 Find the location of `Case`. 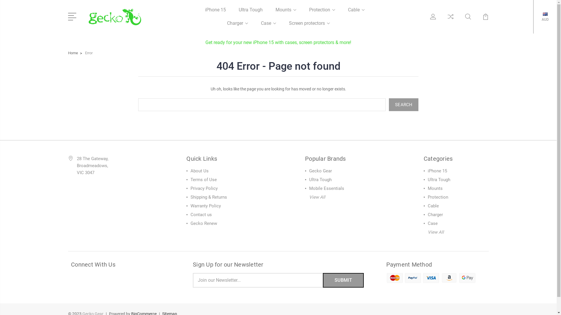

Case is located at coordinates (268, 27).